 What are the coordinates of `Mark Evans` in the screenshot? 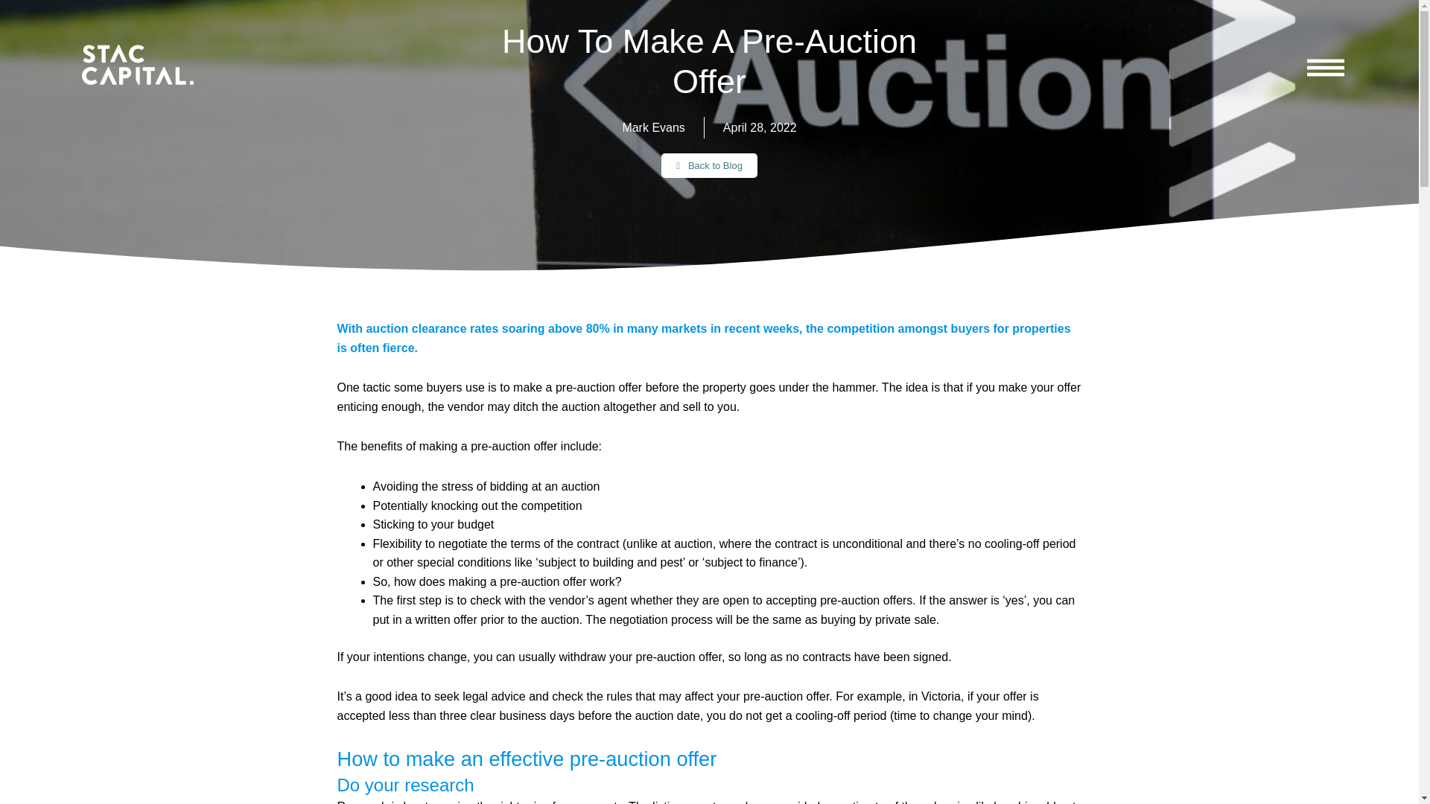 It's located at (653, 127).